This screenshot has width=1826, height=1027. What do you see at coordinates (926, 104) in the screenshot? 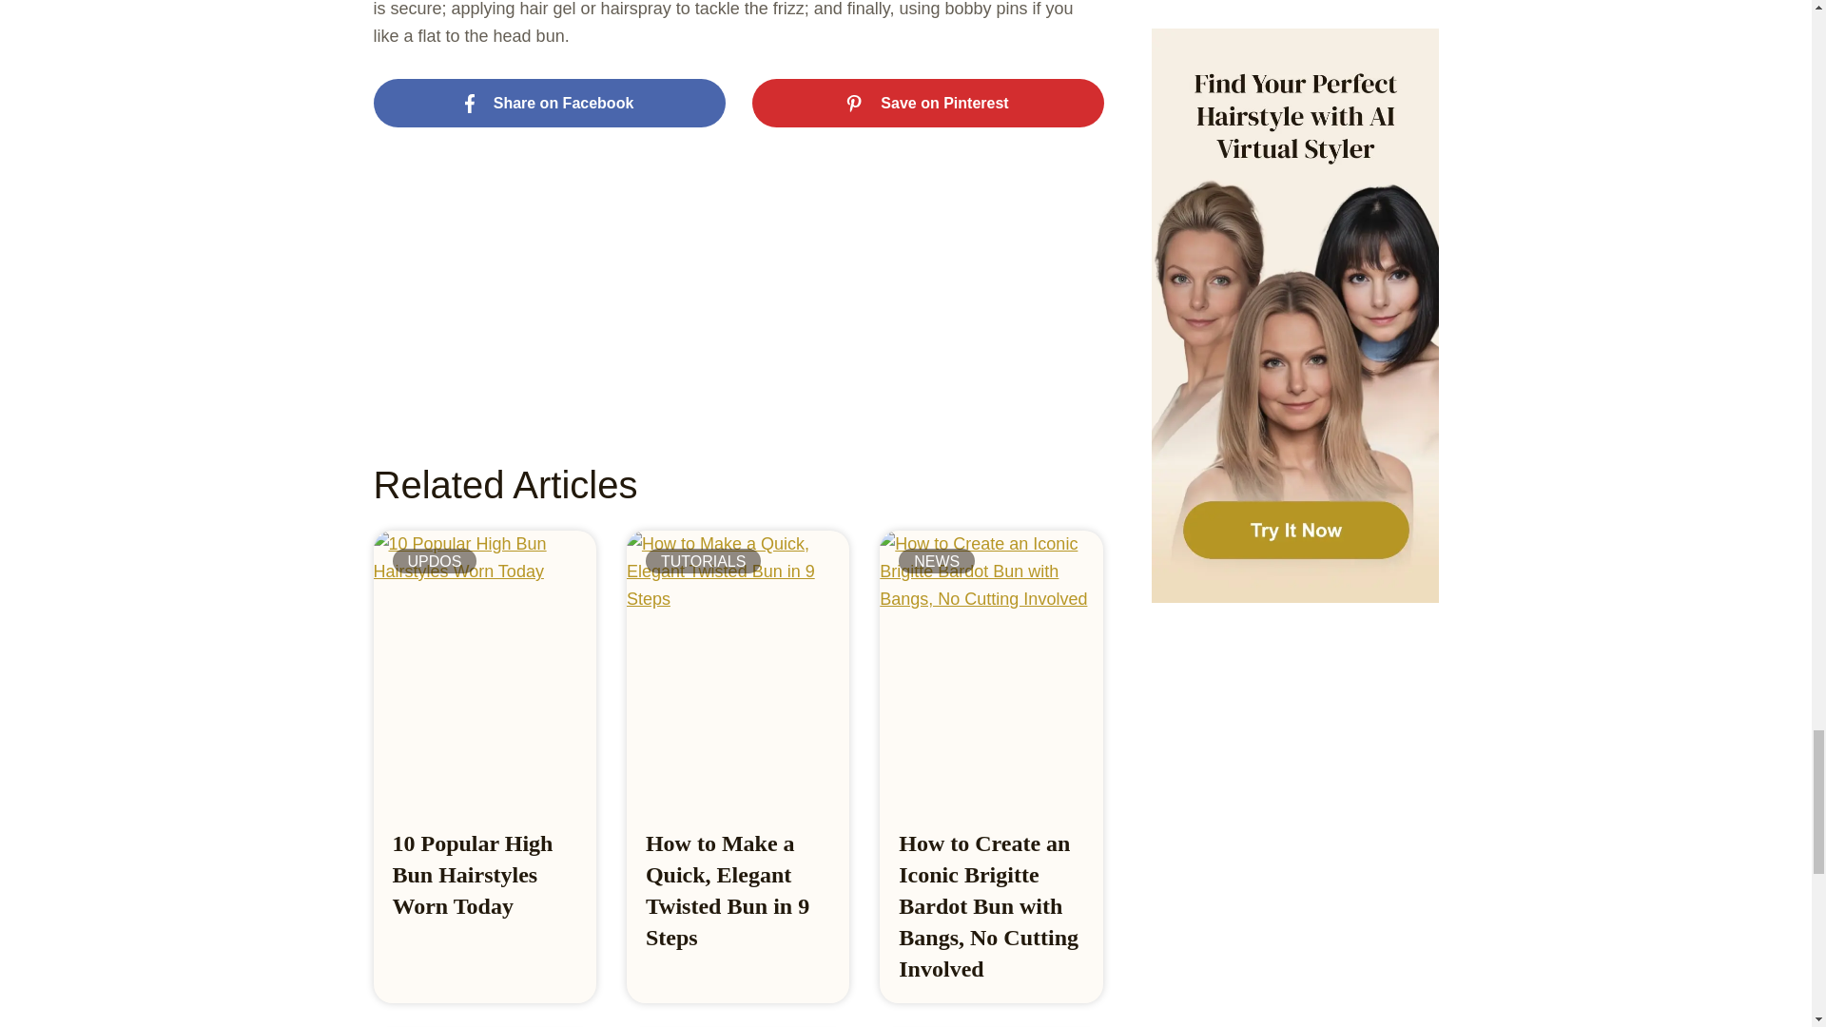
I see `Save on Pinterest` at bounding box center [926, 104].